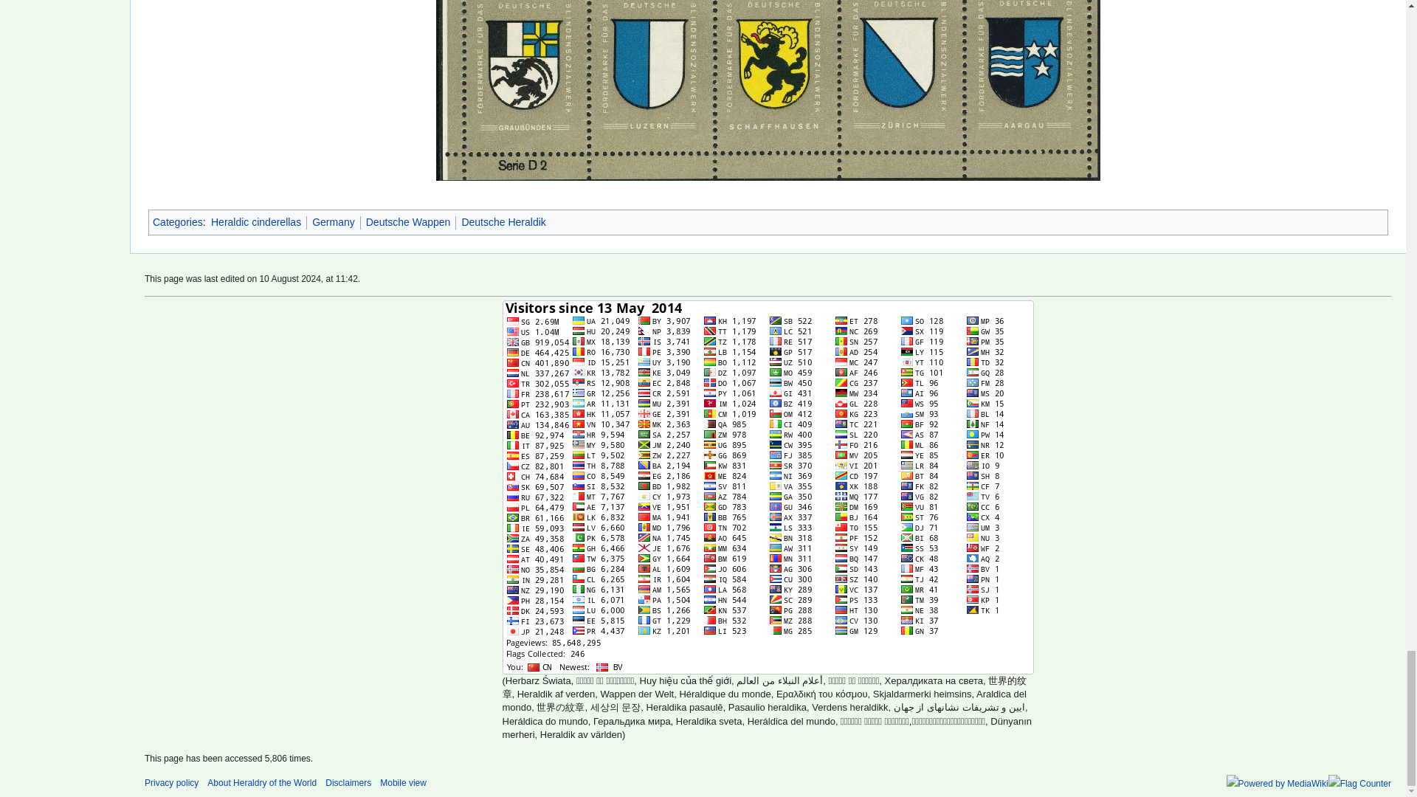 The height and width of the screenshot is (797, 1417). What do you see at coordinates (407, 221) in the screenshot?
I see `Deutsche Wappen` at bounding box center [407, 221].